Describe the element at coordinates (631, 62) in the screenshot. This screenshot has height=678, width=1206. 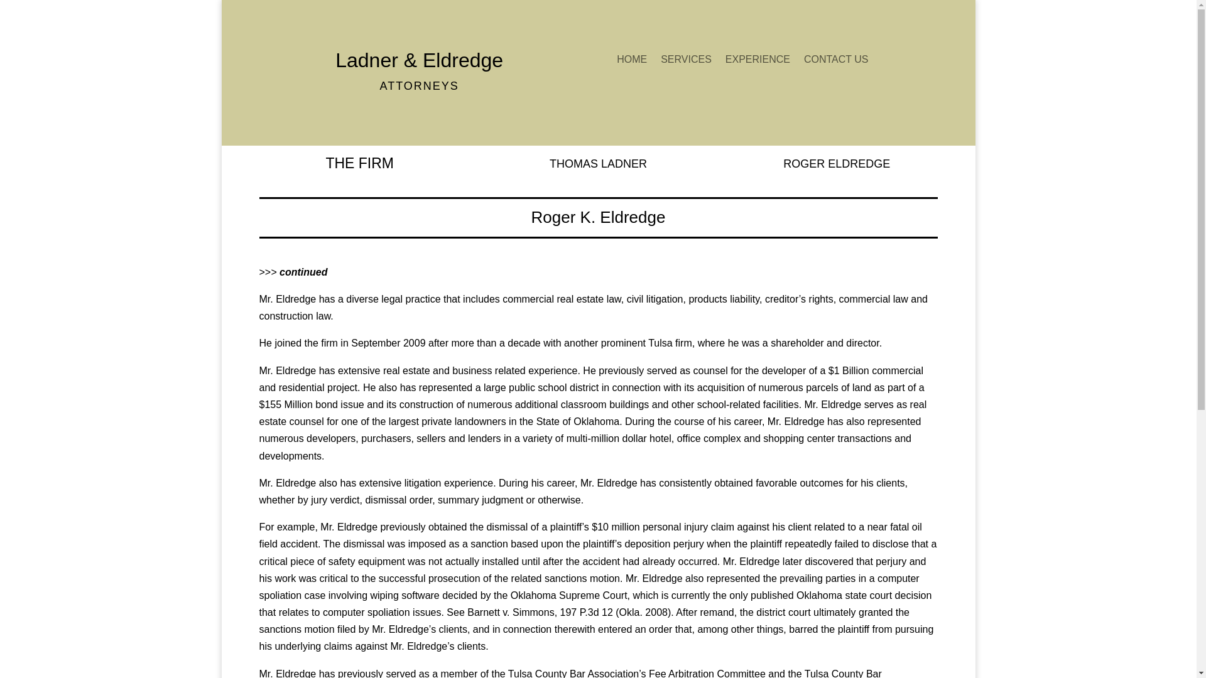
I see `HOME` at that location.